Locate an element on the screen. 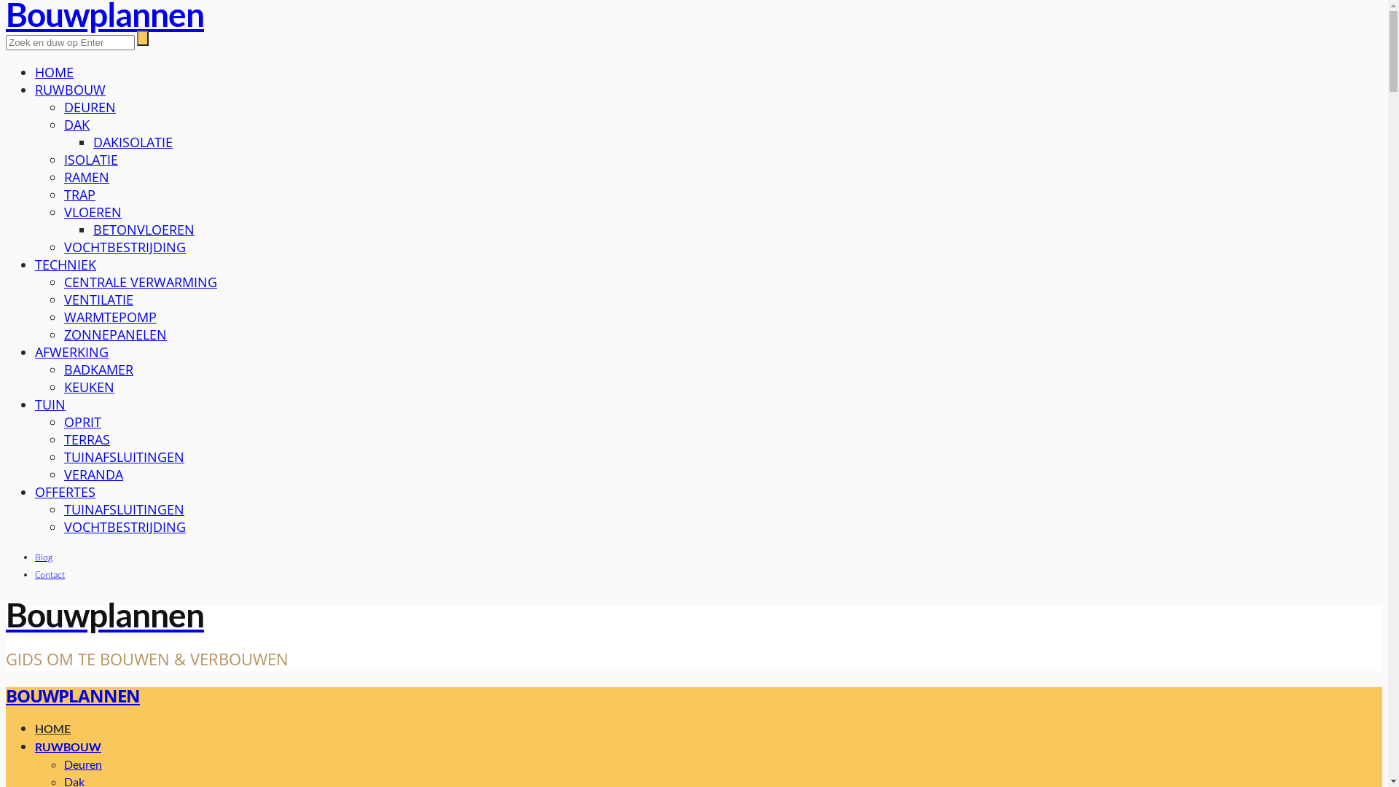 Image resolution: width=1399 pixels, height=787 pixels. Contact is located at coordinates (50, 574).